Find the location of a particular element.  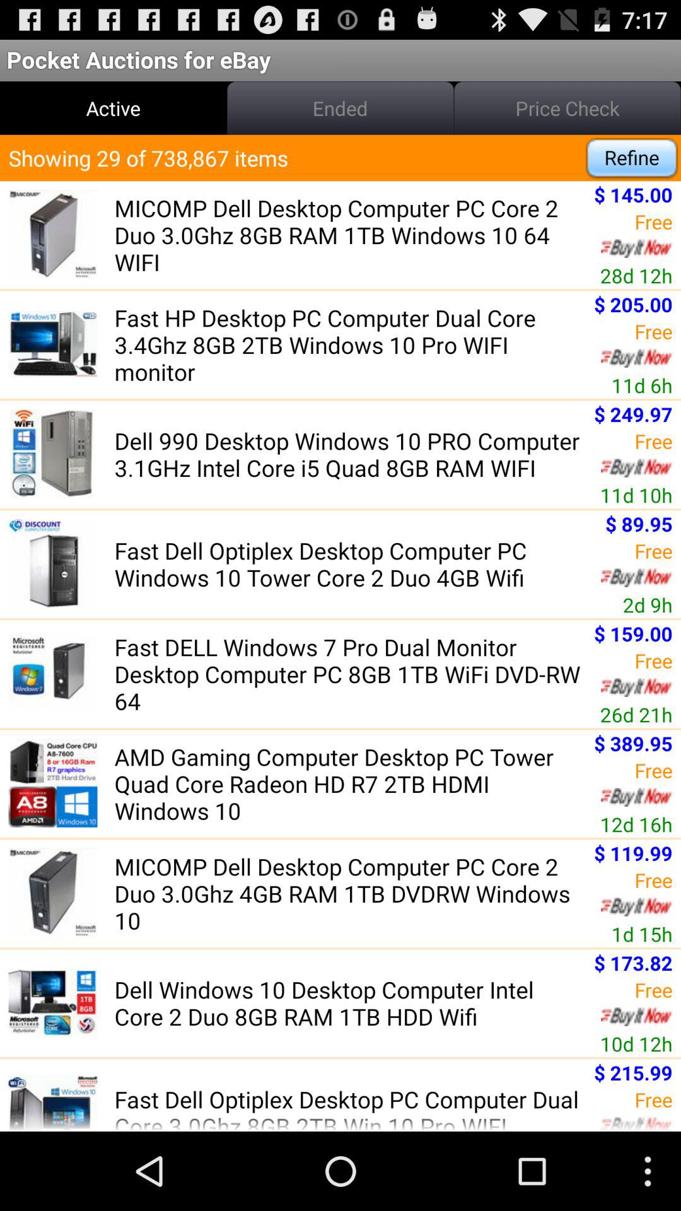

press item above the $ 205.00 app is located at coordinates (636, 275).